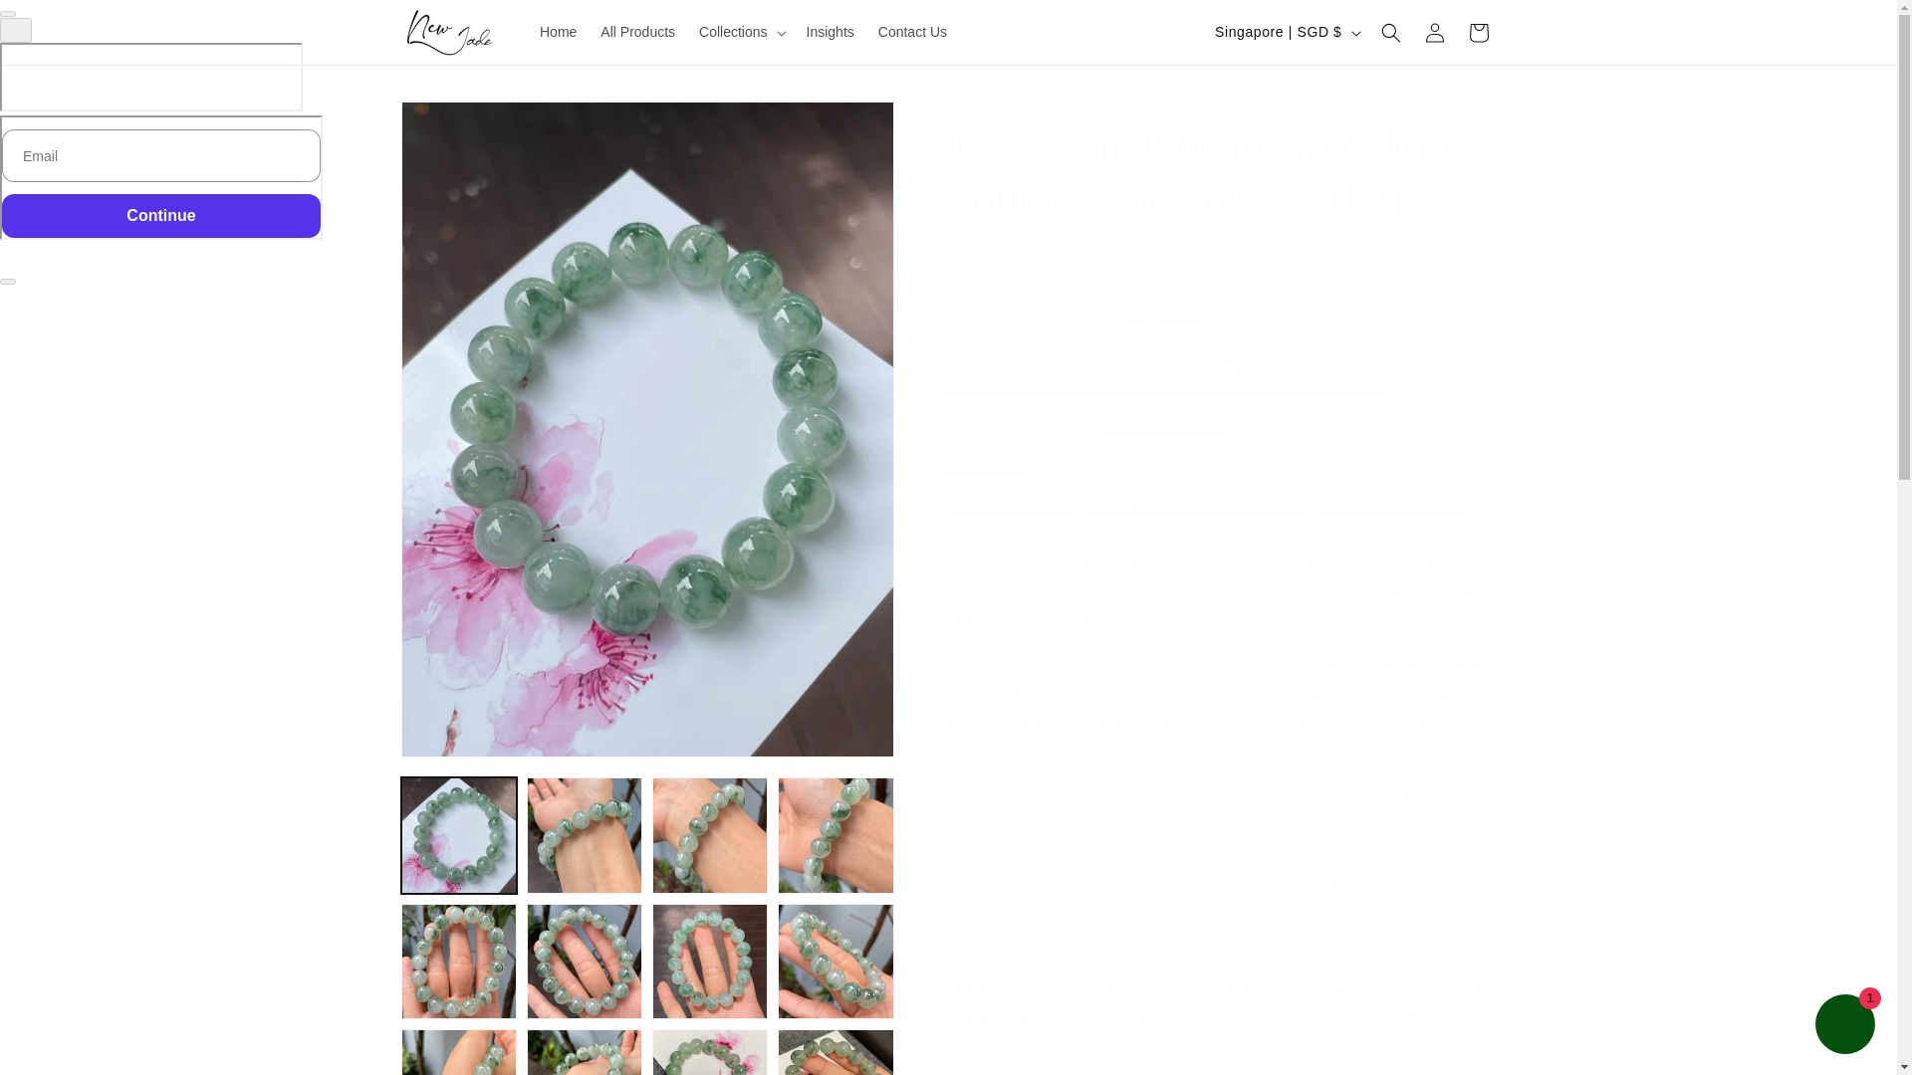 This screenshot has height=1075, width=1912. Describe the element at coordinates (831, 31) in the screenshot. I see `Insights` at that location.